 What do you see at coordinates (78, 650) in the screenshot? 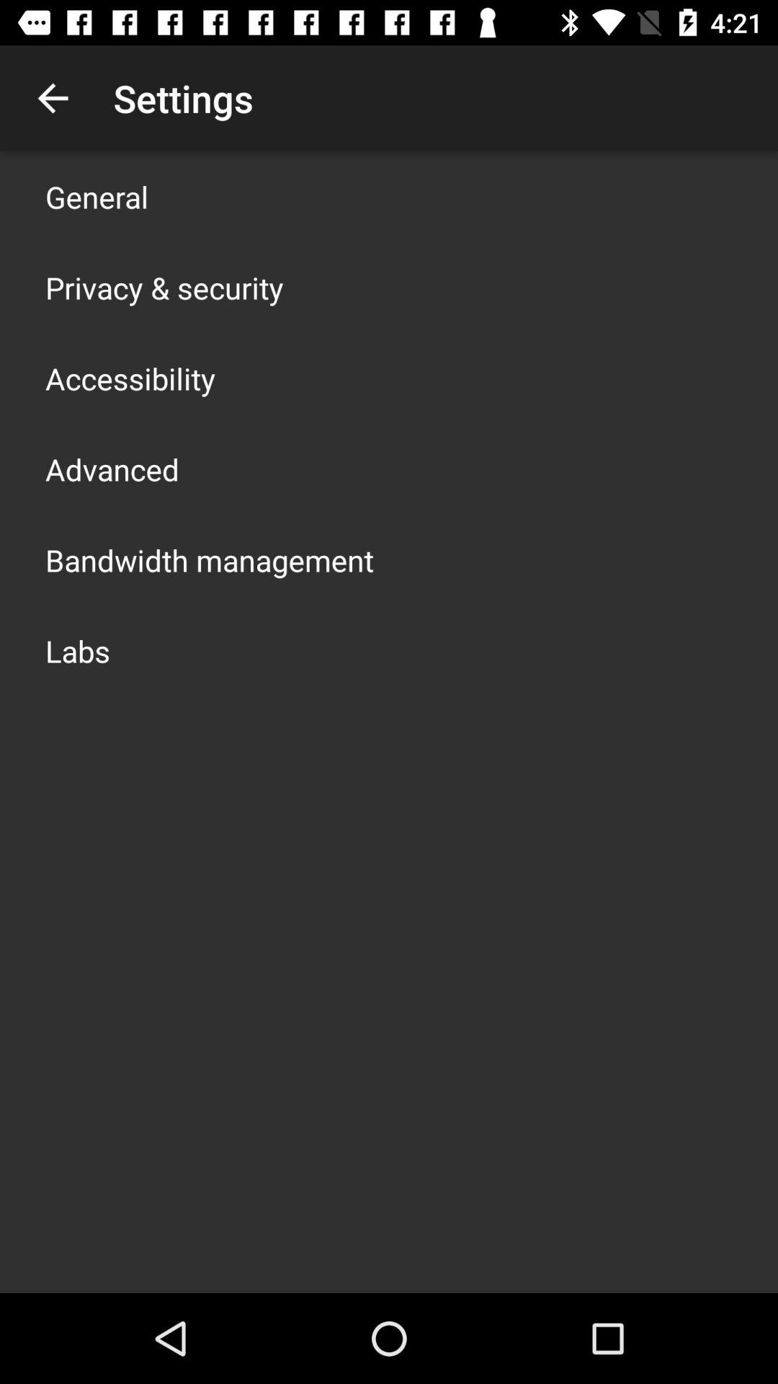
I see `select item below bandwidth management app` at bounding box center [78, 650].